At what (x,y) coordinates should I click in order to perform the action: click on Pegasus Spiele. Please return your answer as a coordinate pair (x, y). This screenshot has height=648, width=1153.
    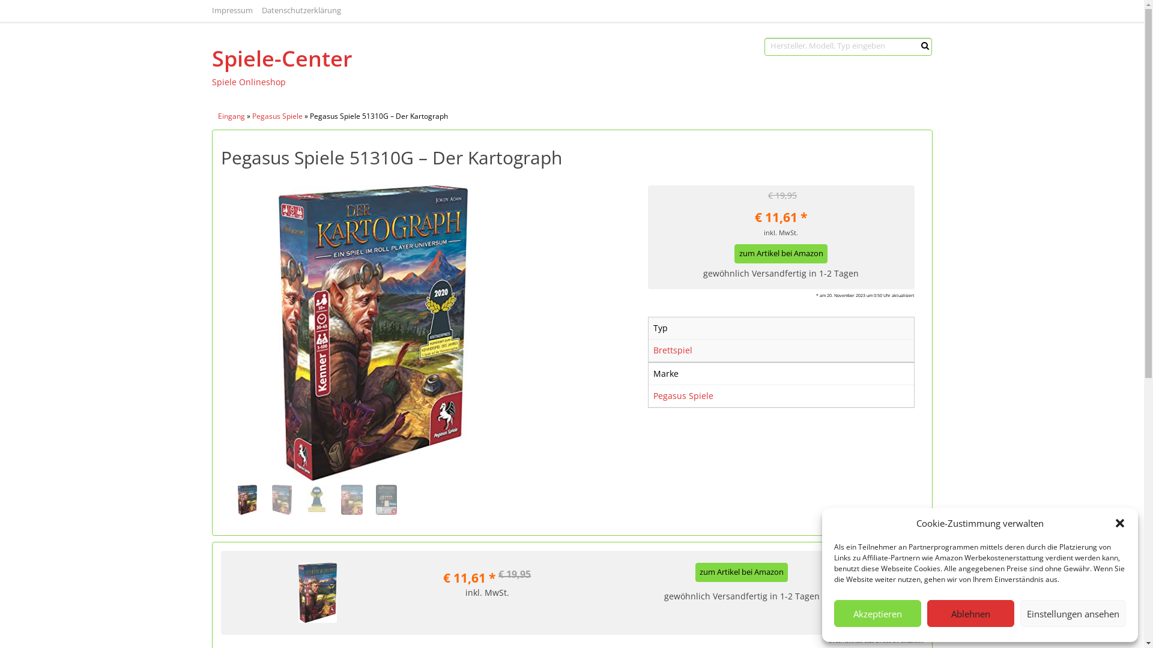
    Looking at the image, I should click on (683, 396).